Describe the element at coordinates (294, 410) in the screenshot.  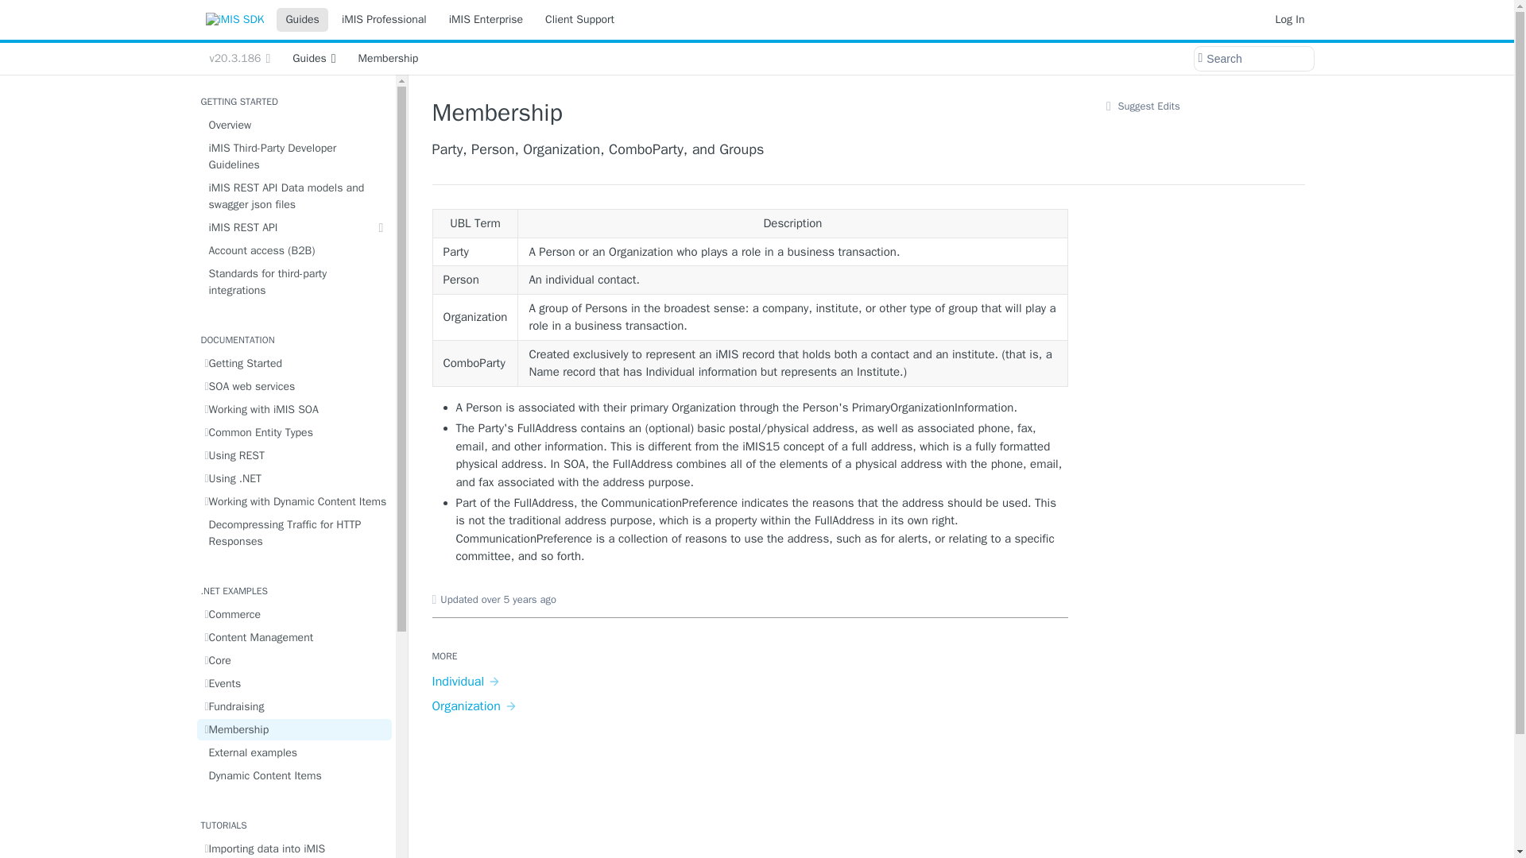
I see `Working with iMIS SOA` at that location.